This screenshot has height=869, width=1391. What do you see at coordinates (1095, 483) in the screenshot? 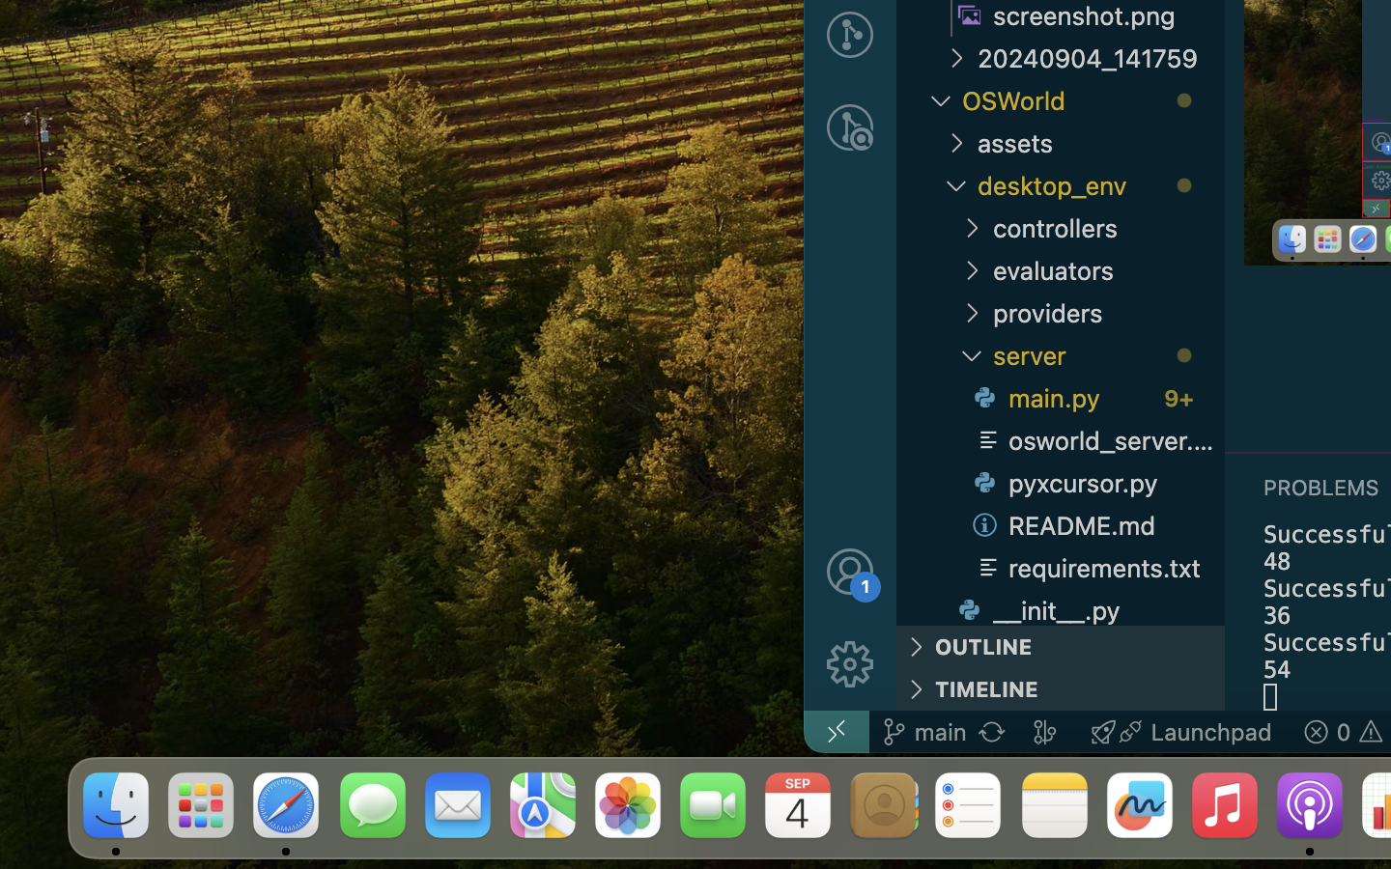
I see `pyxcursor.py ` at bounding box center [1095, 483].